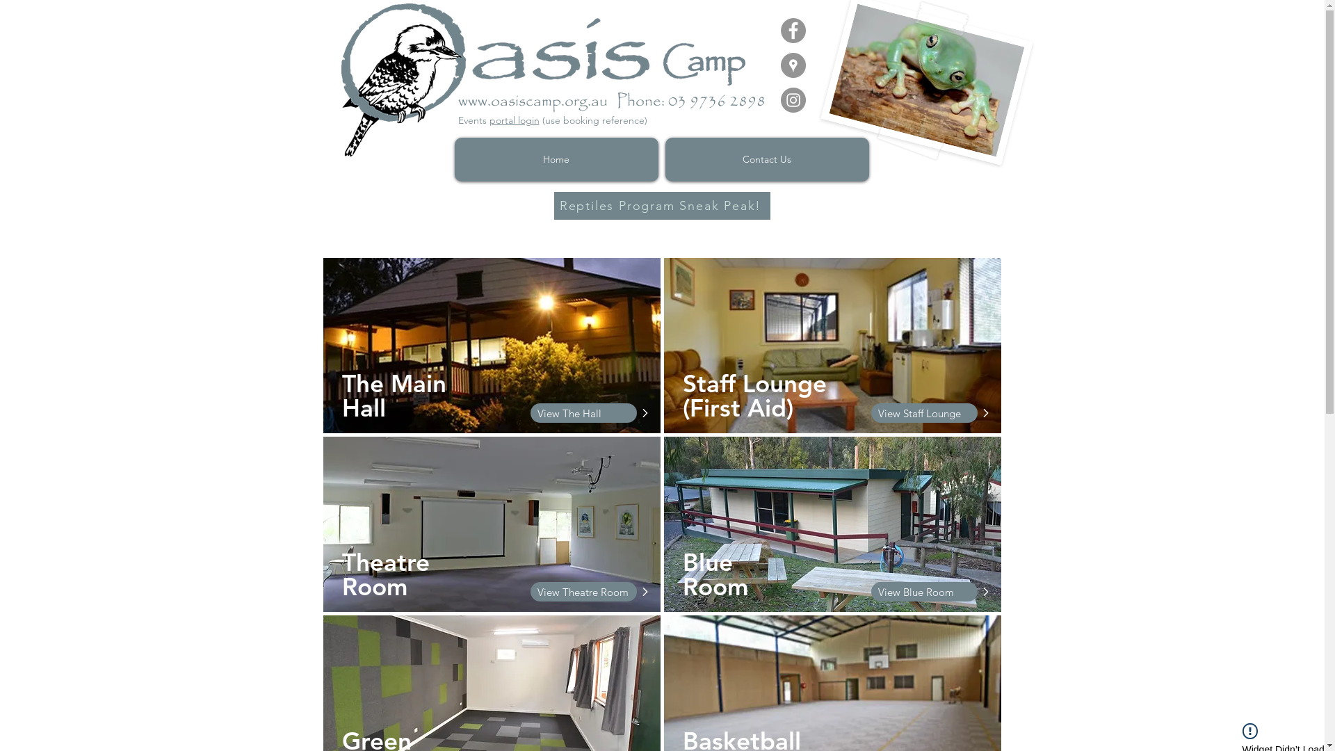  Describe the element at coordinates (584, 413) in the screenshot. I see `View The Hall` at that location.